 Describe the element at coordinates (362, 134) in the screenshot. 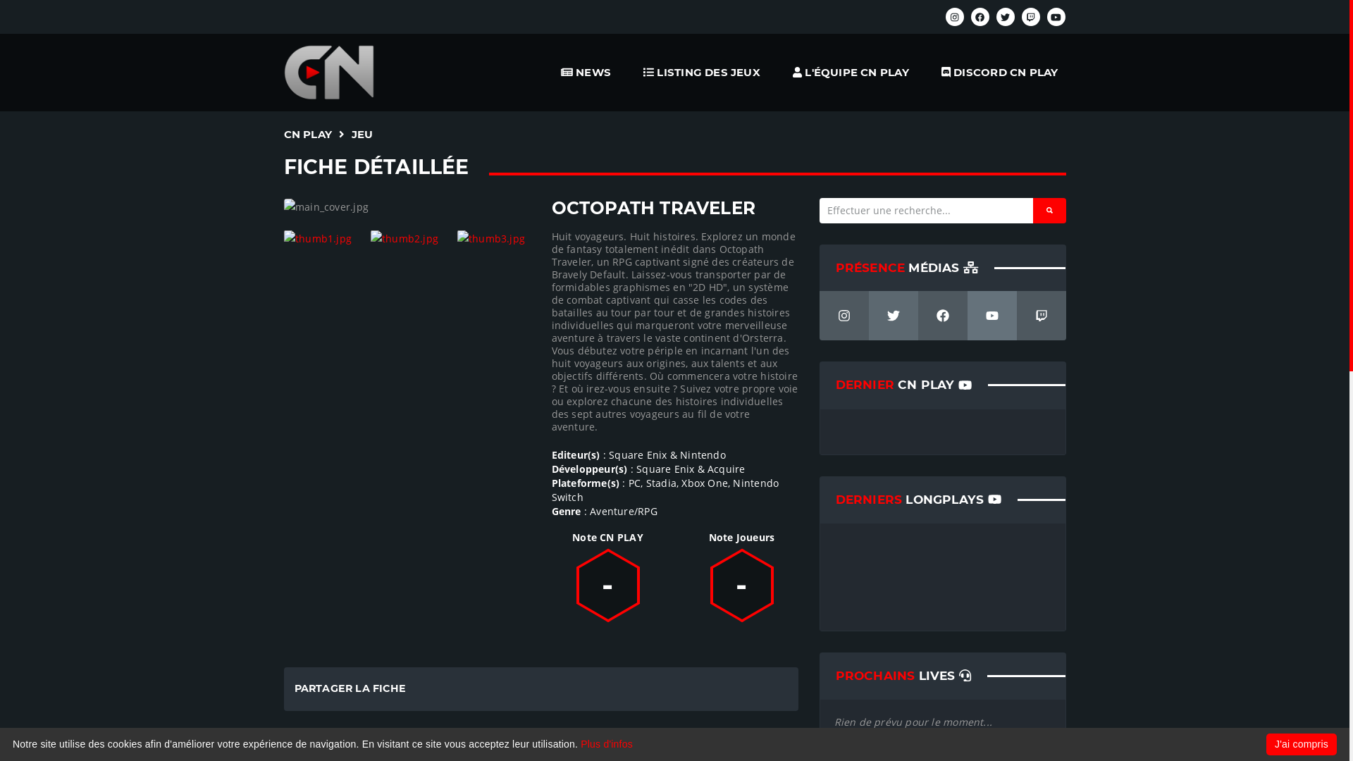

I see `JEU` at that location.